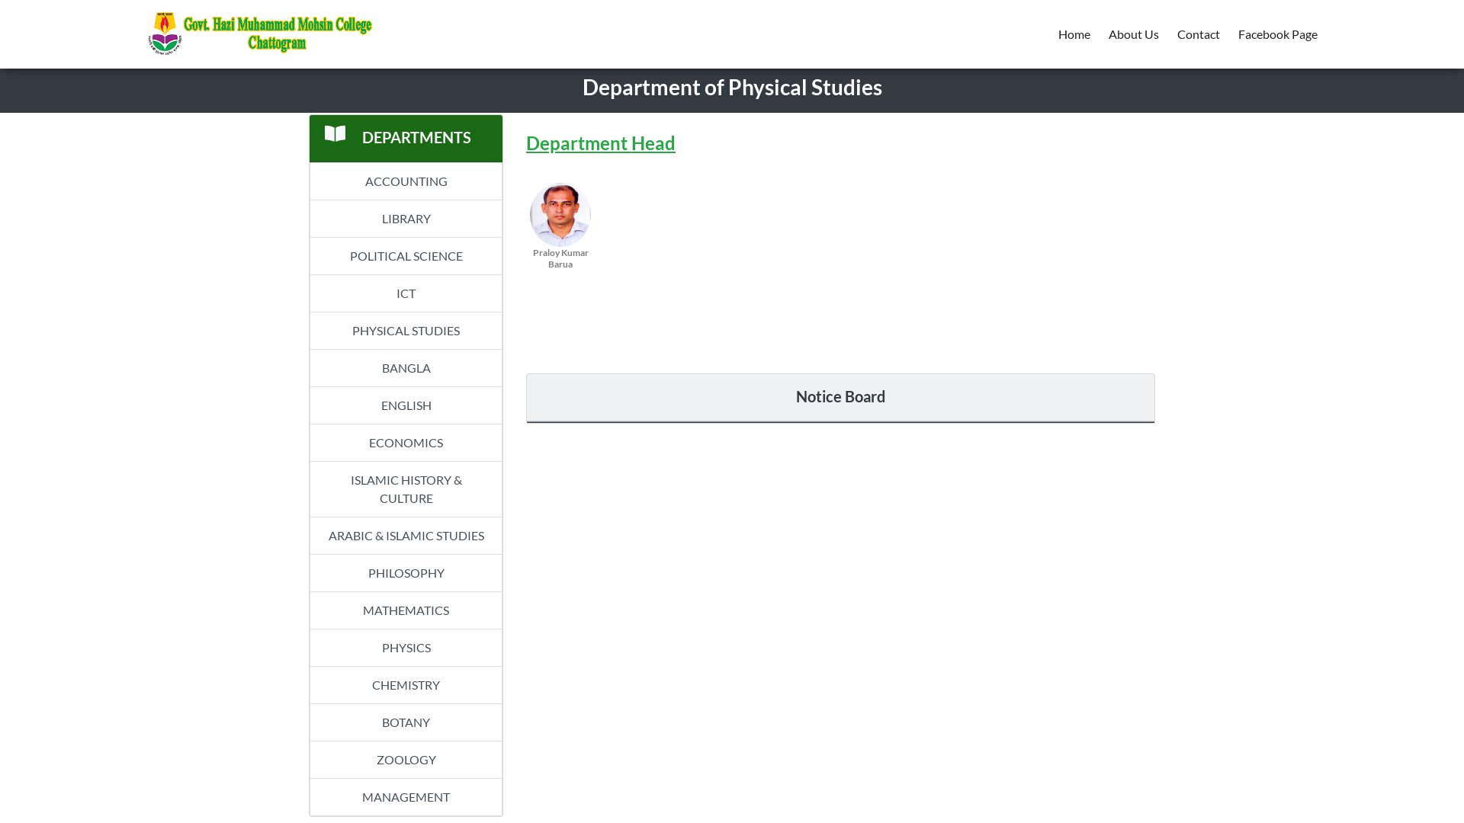  What do you see at coordinates (406, 573) in the screenshot?
I see `PHILOSOPHY` at bounding box center [406, 573].